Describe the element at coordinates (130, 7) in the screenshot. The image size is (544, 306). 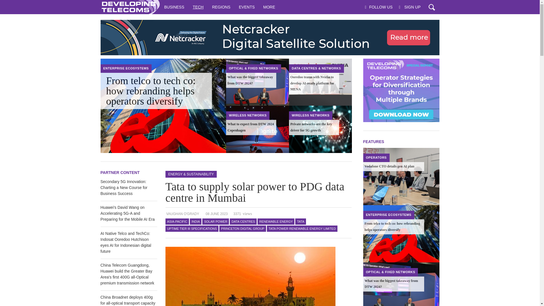
I see `Developing Telecoms` at that location.